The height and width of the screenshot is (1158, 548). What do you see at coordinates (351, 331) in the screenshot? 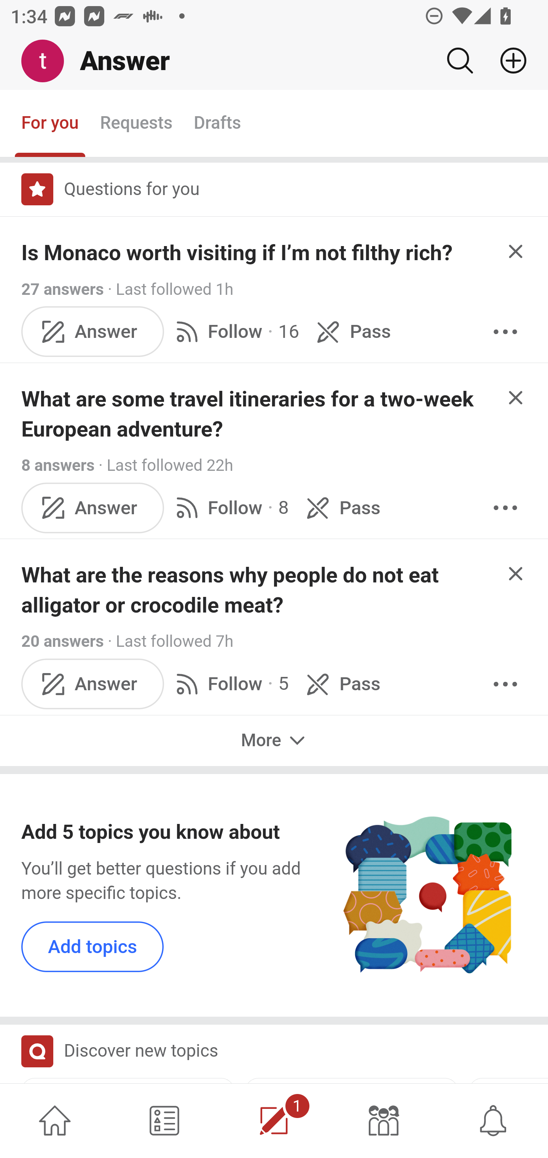
I see `Pass` at bounding box center [351, 331].